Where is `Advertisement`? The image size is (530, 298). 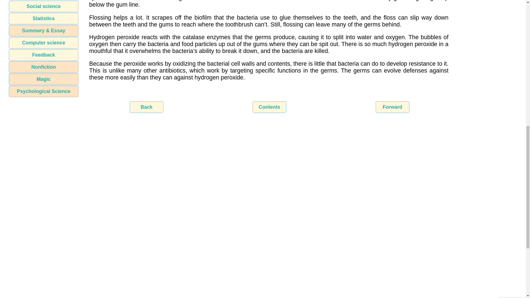
Advertisement is located at coordinates (263, 283).